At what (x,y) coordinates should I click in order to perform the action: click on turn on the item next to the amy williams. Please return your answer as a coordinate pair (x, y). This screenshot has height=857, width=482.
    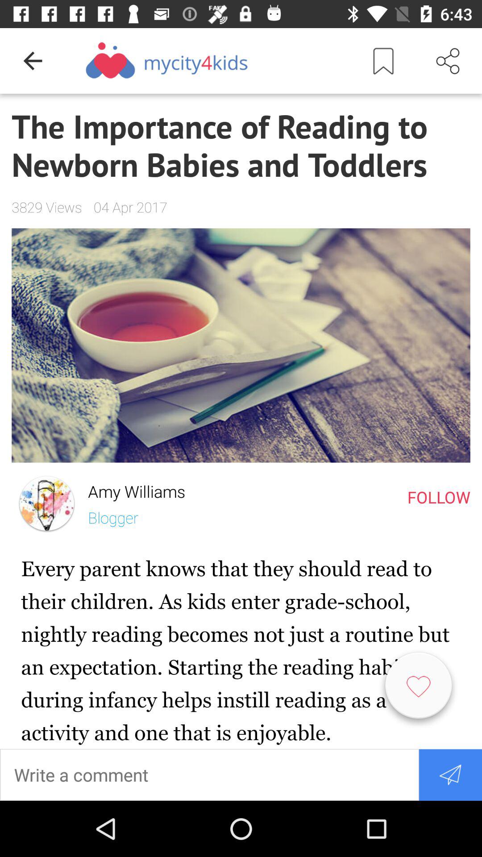
    Looking at the image, I should click on (46, 503).